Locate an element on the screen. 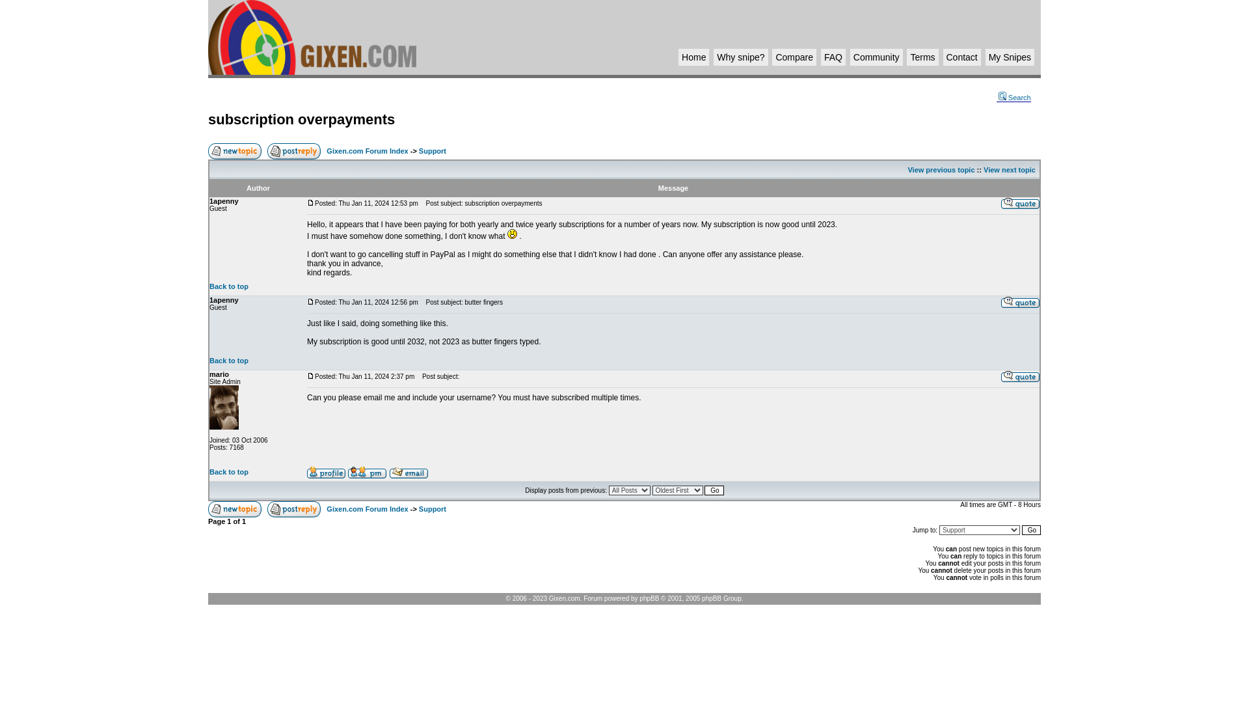  Gixen.com Forum Index is located at coordinates (367, 150).